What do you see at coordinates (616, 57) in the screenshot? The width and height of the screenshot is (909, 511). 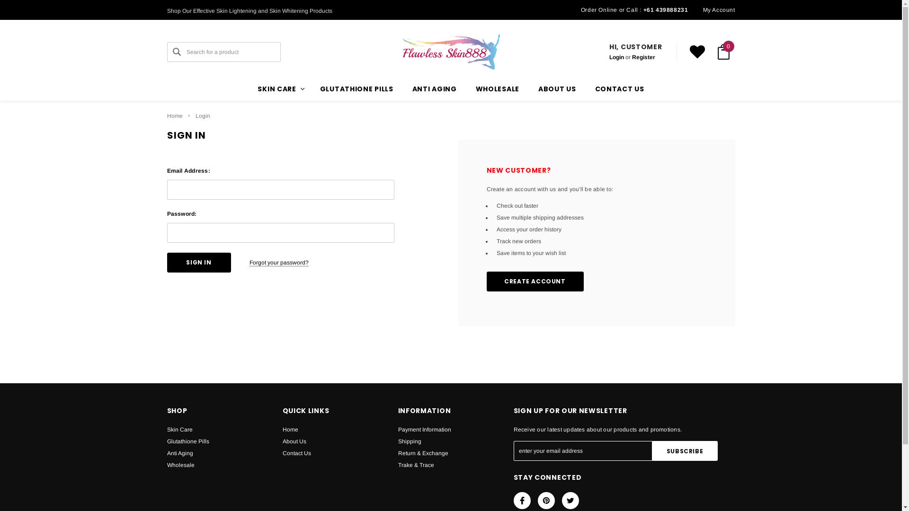 I see `Login` at bounding box center [616, 57].